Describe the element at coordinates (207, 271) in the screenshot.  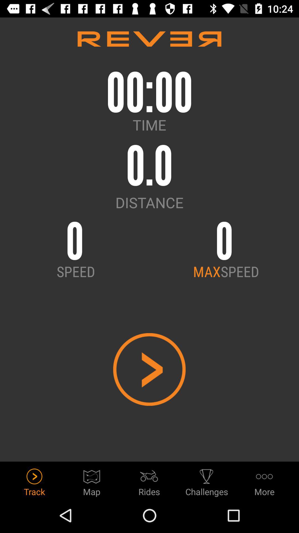
I see `tap item to the left of the speed` at that location.